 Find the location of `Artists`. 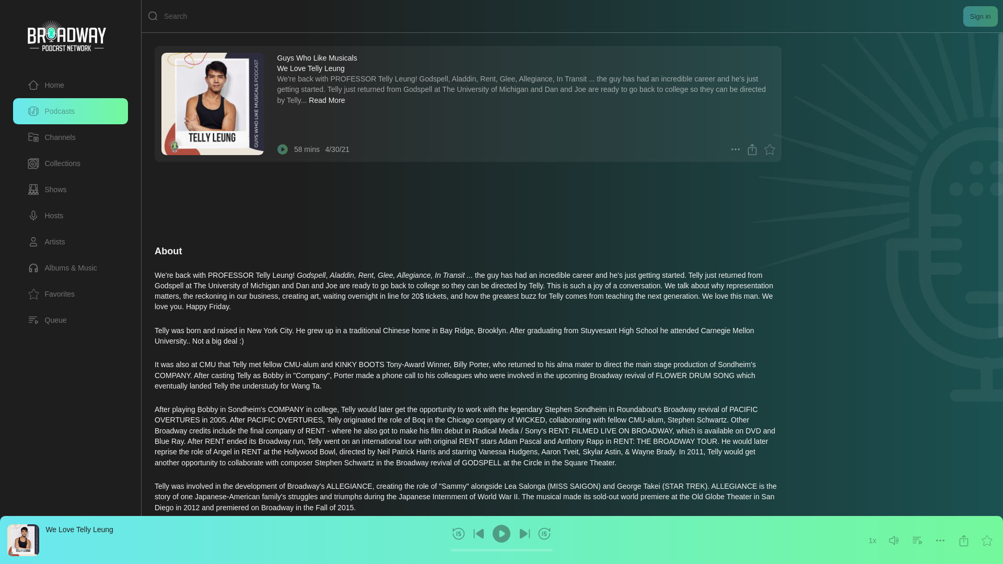

Artists is located at coordinates (70, 242).